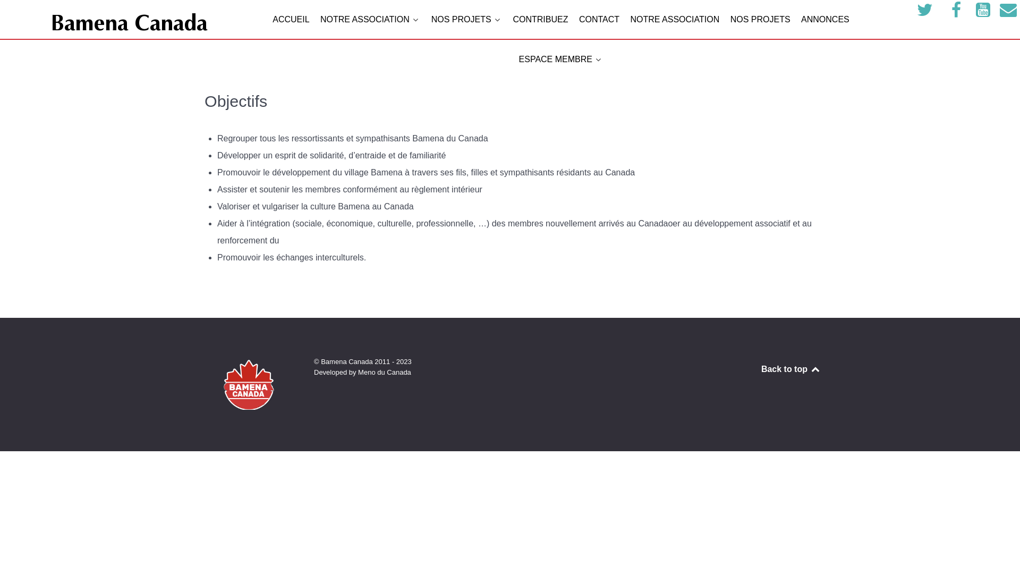 Image resolution: width=1020 pixels, height=574 pixels. I want to click on ACCUEIL, so click(291, 20).